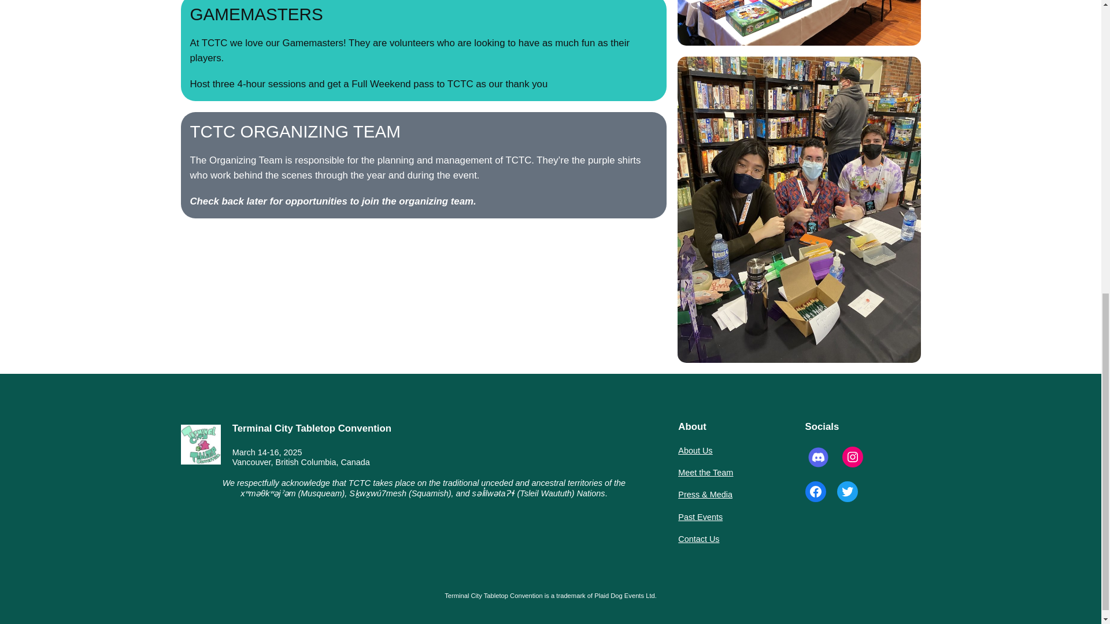 The width and height of the screenshot is (1110, 624). Describe the element at coordinates (695, 450) in the screenshot. I see `About Us` at that location.